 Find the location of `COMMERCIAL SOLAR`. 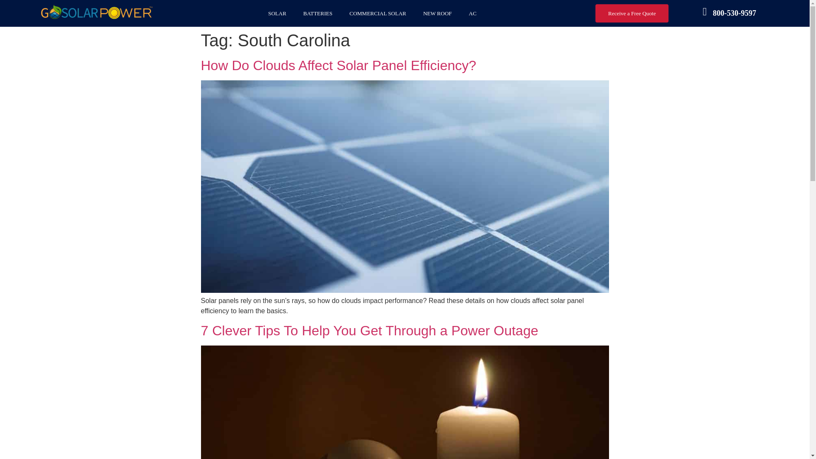

COMMERCIAL SOLAR is located at coordinates (377, 14).